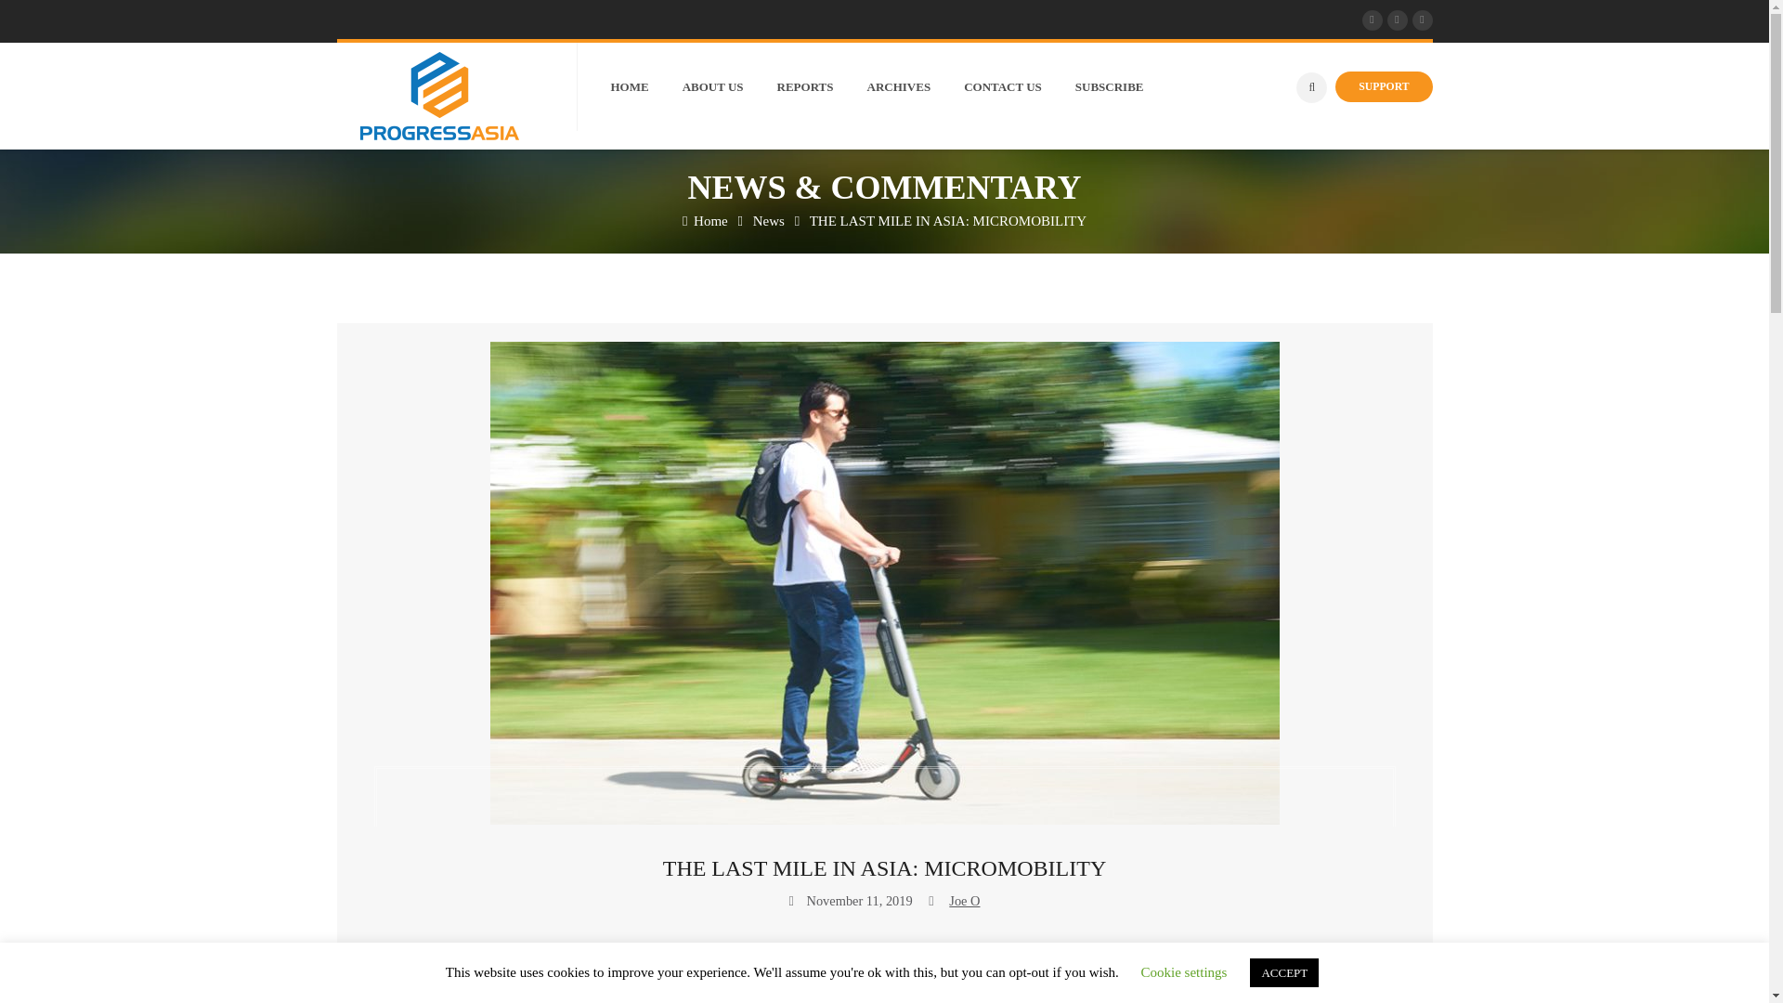  I want to click on ARCHIVES, so click(916, 87).